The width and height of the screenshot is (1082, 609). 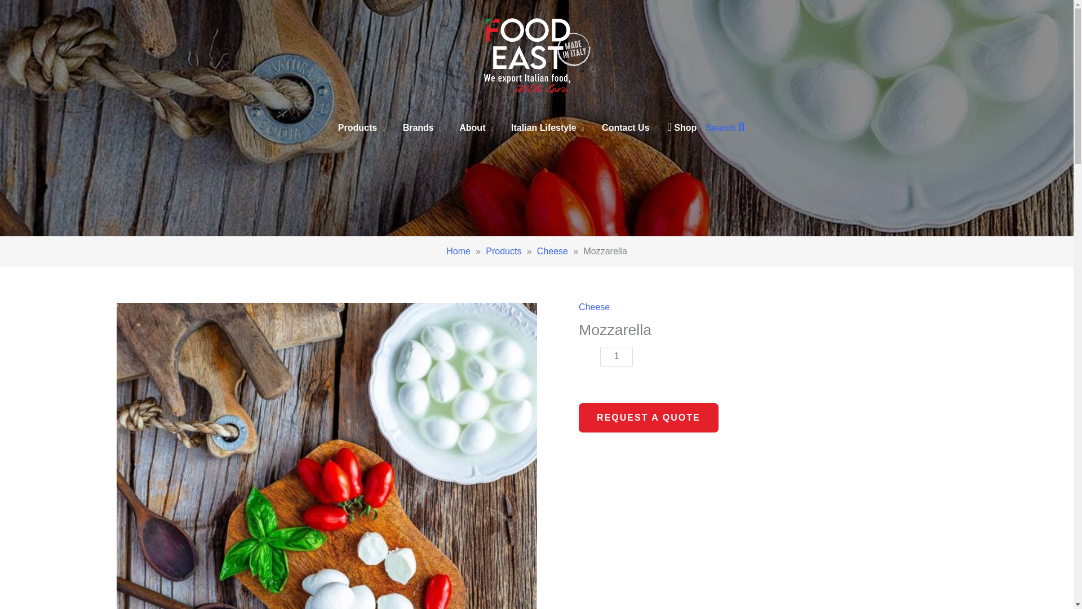 What do you see at coordinates (422, 127) in the screenshot?
I see `Brands` at bounding box center [422, 127].